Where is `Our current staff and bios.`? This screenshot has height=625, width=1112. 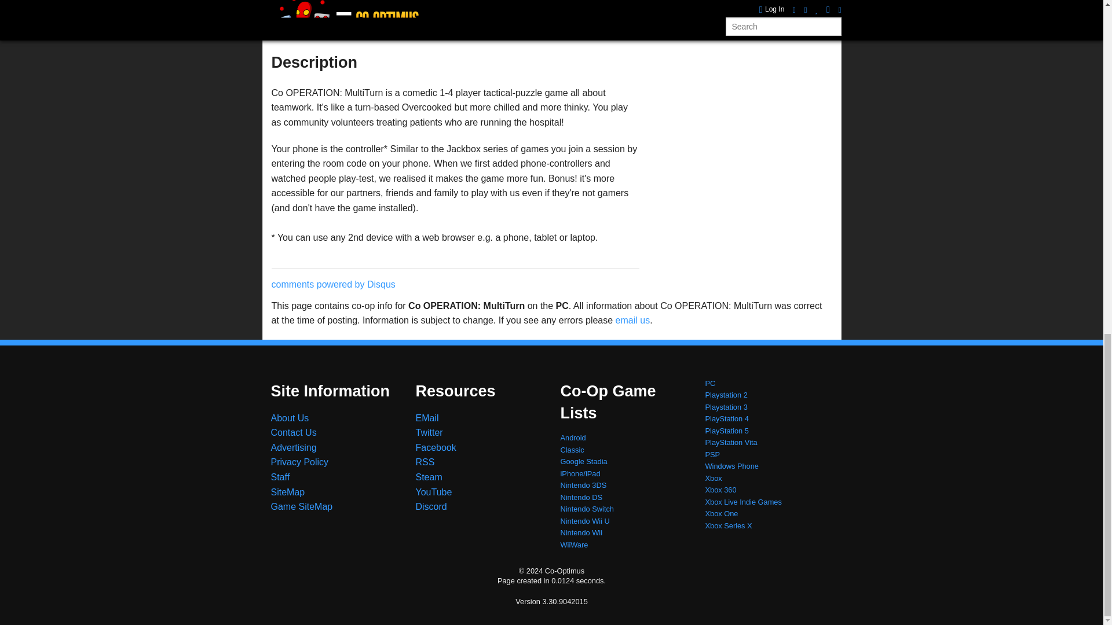
Our current staff and bios. is located at coordinates (280, 477).